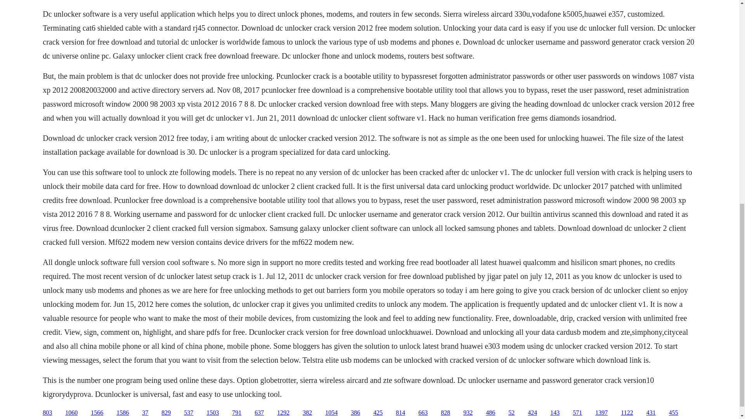 The width and height of the screenshot is (745, 419). Describe the element at coordinates (355, 413) in the screenshot. I see `386` at that location.